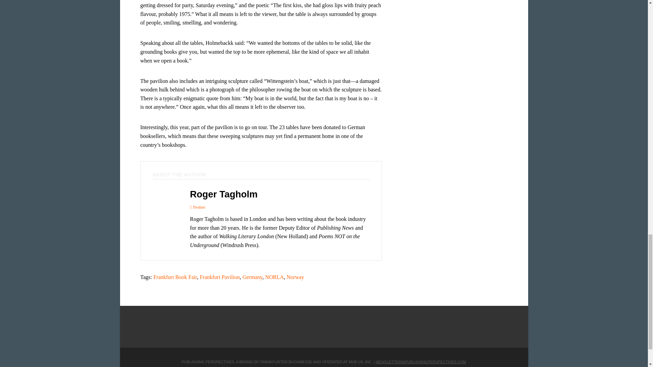 This screenshot has width=653, height=367. I want to click on Germany, so click(252, 277).